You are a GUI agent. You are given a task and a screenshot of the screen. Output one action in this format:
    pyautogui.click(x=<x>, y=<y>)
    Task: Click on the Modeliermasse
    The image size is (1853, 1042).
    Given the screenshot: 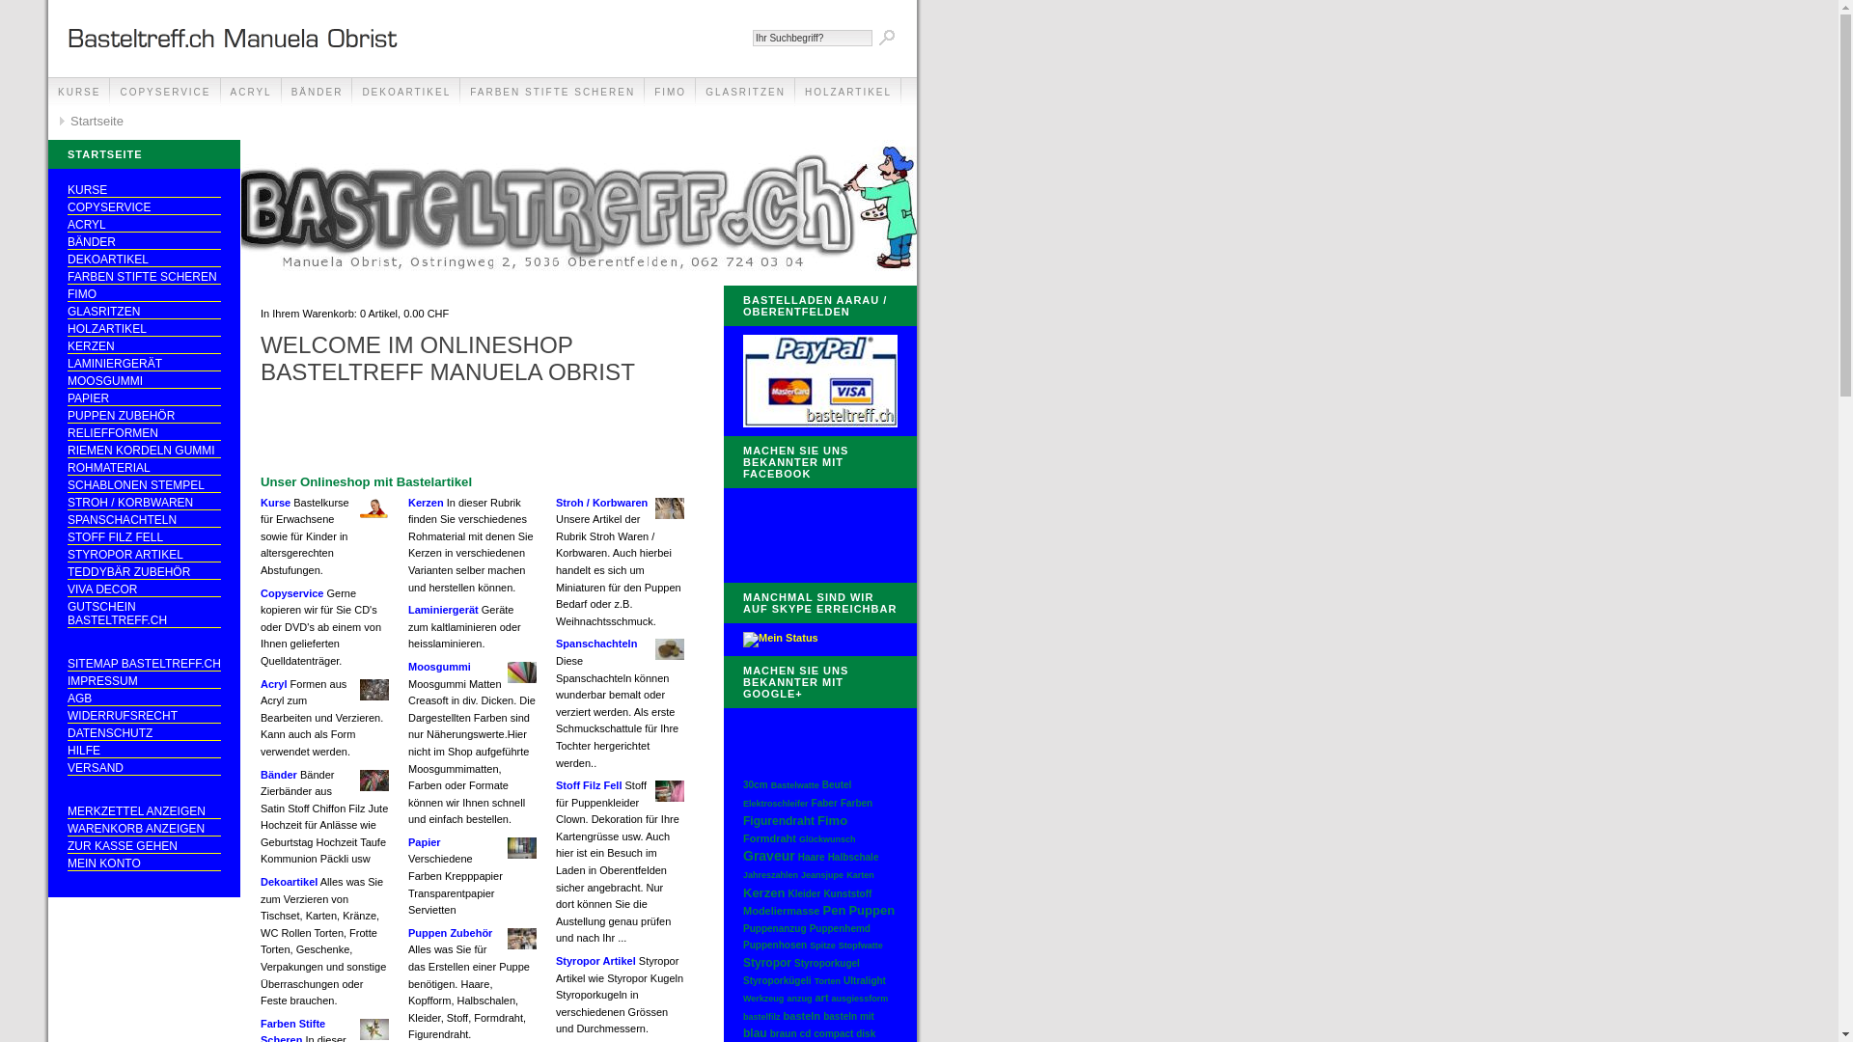 What is the action you would take?
    pyautogui.click(x=782, y=911)
    